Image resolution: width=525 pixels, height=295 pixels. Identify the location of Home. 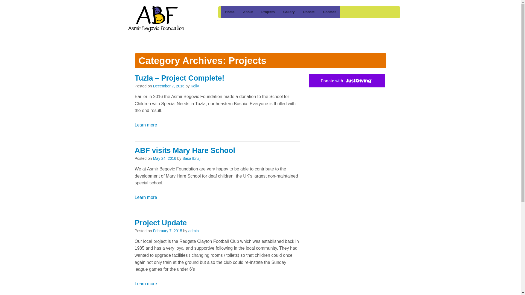
(230, 12).